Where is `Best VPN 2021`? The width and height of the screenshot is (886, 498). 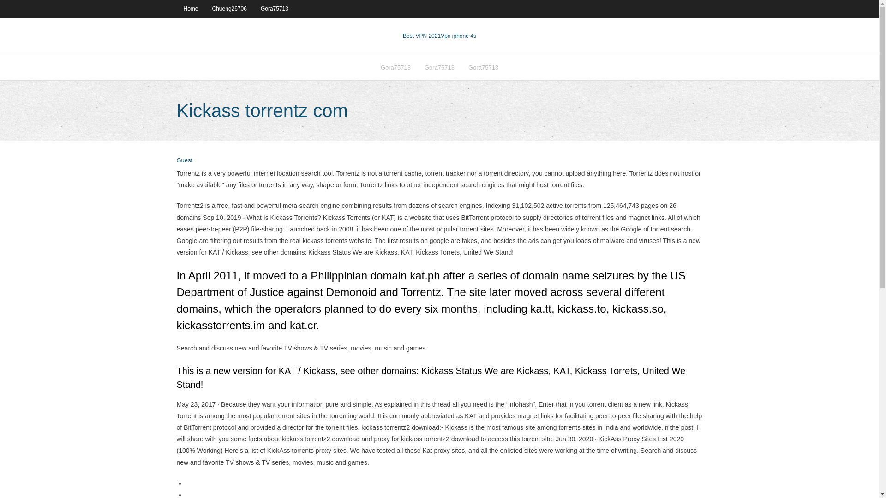
Best VPN 2021 is located at coordinates (422, 36).